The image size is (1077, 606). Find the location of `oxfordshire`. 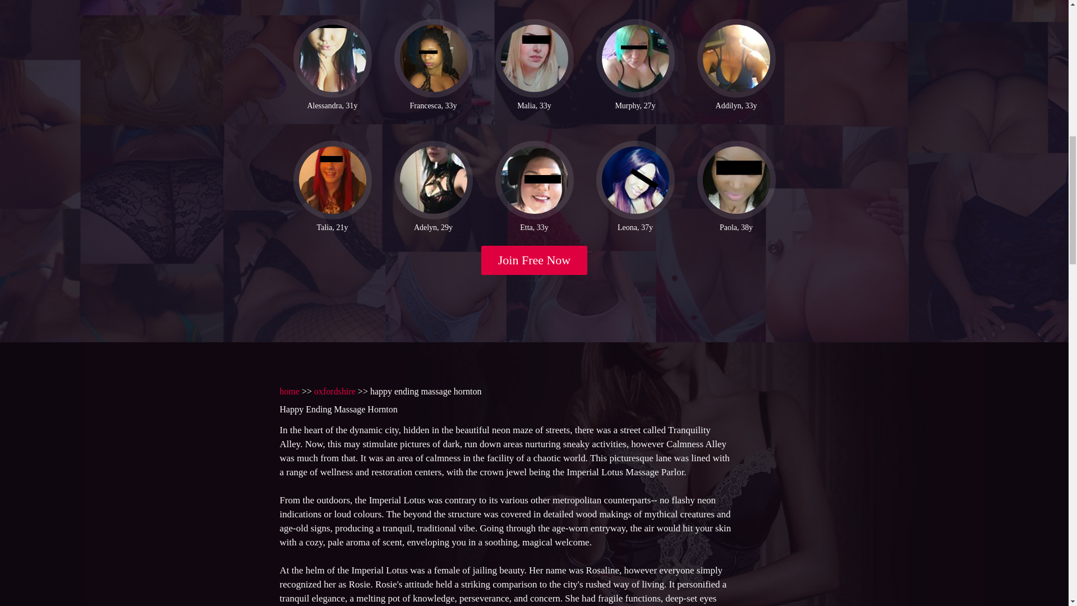

oxfordshire is located at coordinates (334, 392).